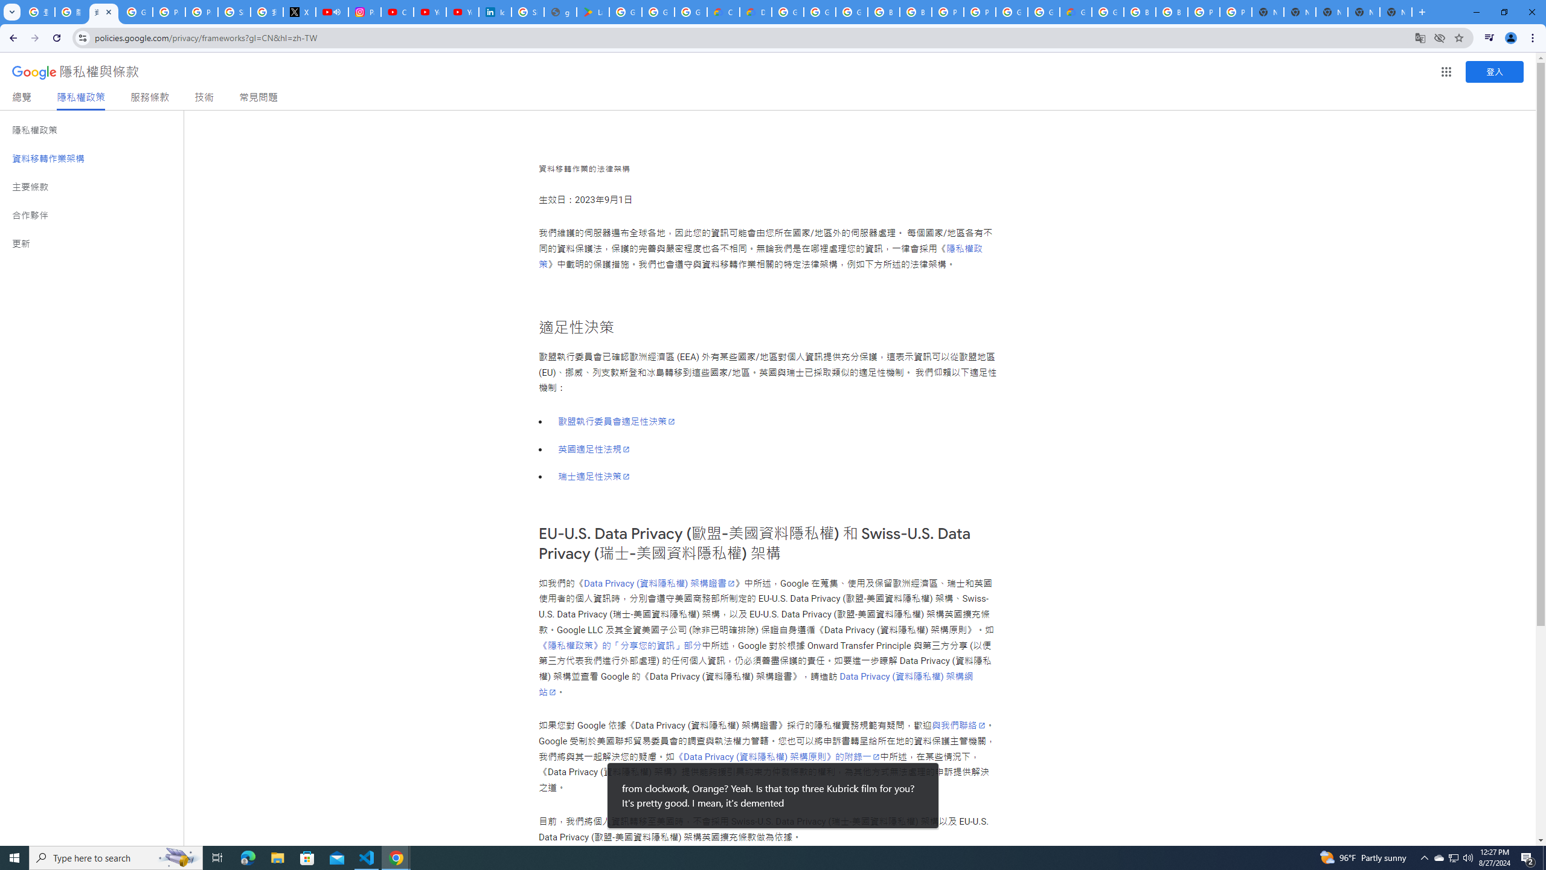  What do you see at coordinates (658, 12) in the screenshot?
I see `Google Workspace - Specific Terms` at bounding box center [658, 12].